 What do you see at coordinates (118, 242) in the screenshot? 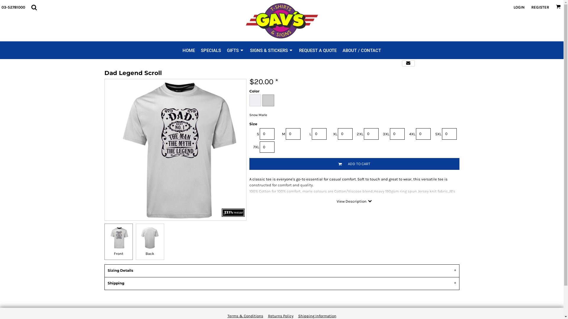
I see `Front` at bounding box center [118, 242].